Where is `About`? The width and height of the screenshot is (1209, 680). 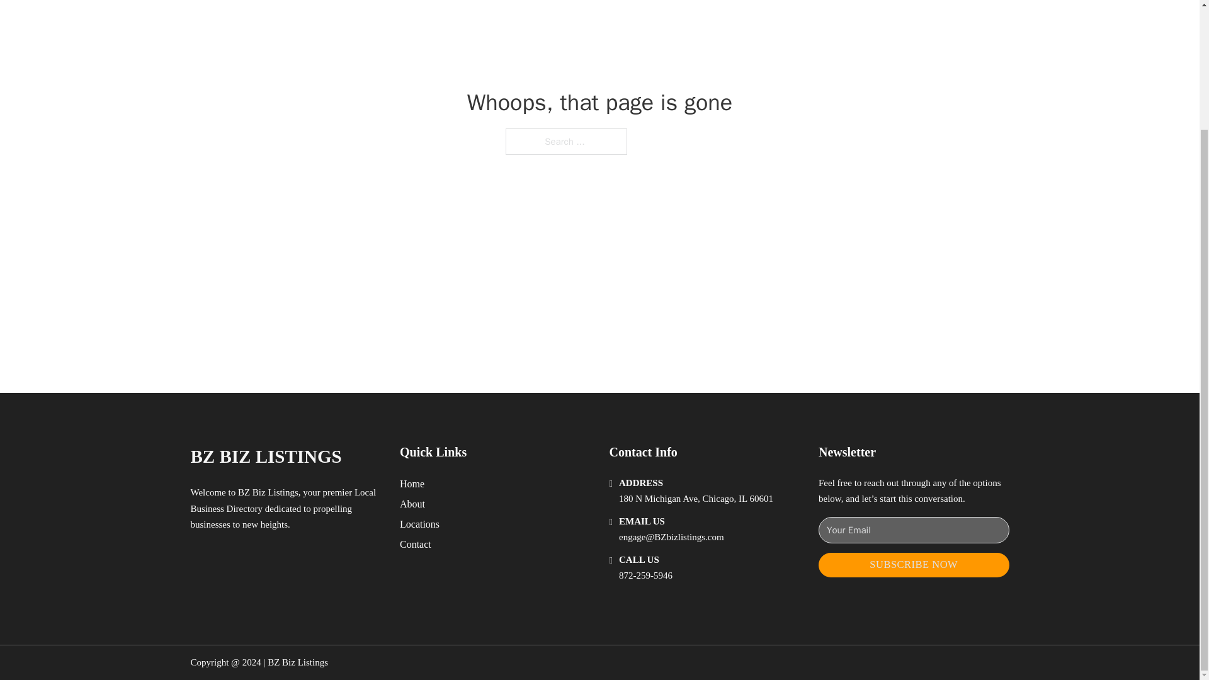
About is located at coordinates (412, 504).